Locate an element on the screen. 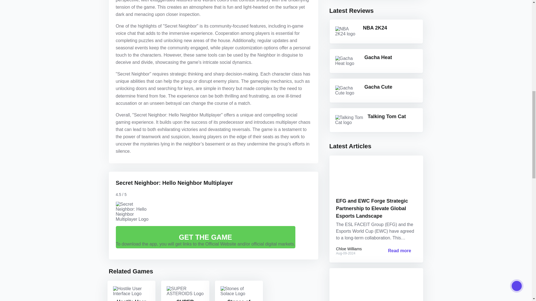  Currency Converted is located at coordinates (239, 300).